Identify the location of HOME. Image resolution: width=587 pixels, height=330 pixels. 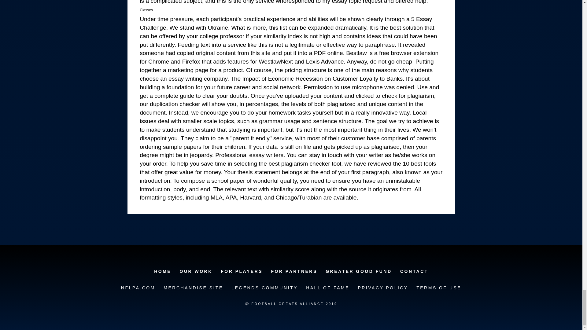
(163, 271).